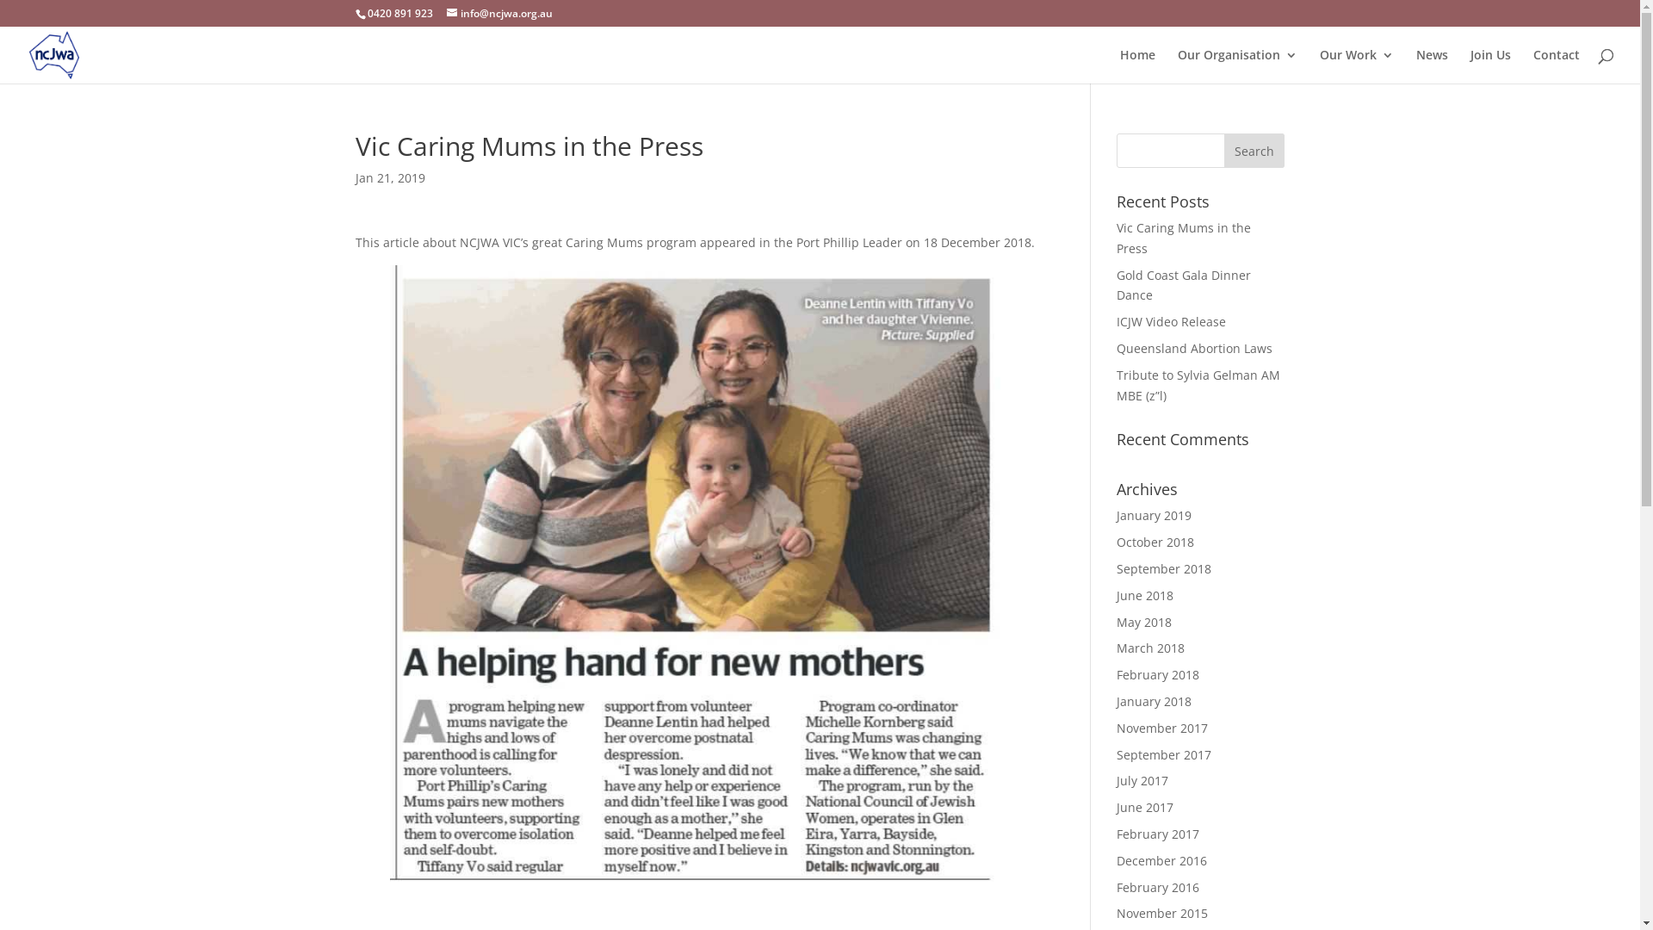 This screenshot has height=930, width=1653. Describe the element at coordinates (1184, 238) in the screenshot. I see `Vic Caring Mums in the Press` at that location.